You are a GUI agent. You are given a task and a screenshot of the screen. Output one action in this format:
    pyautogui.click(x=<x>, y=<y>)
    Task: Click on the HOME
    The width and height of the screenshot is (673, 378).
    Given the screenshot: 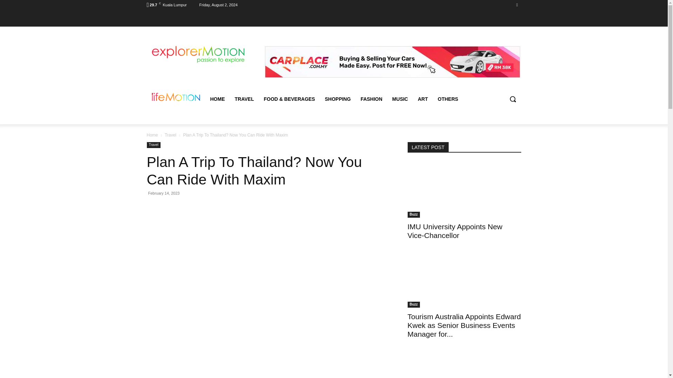 What is the action you would take?
    pyautogui.click(x=217, y=99)
    